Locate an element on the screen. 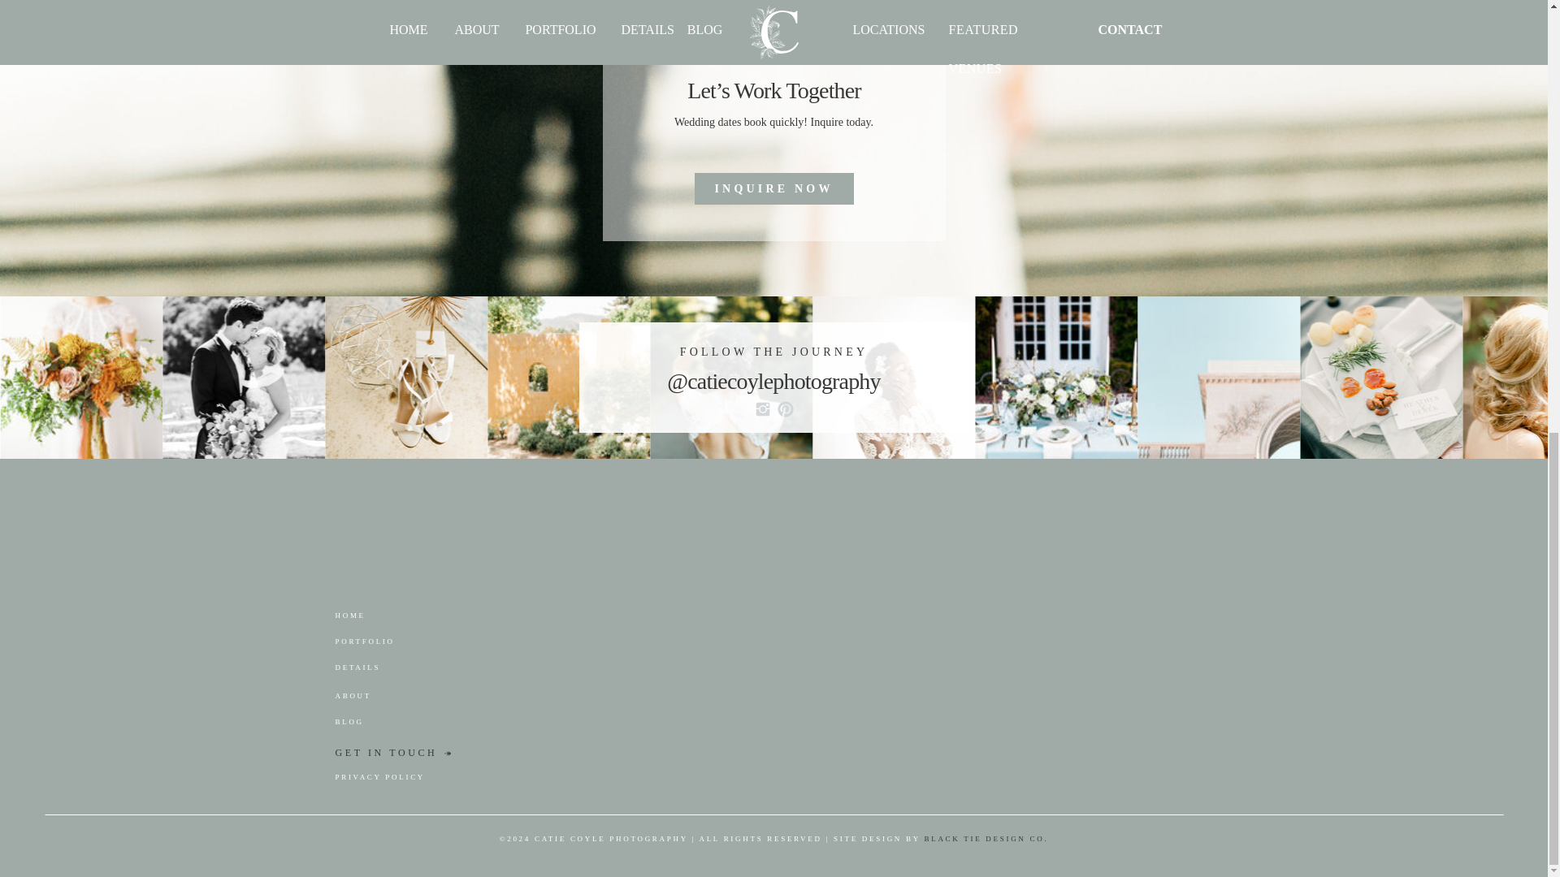 This screenshot has height=877, width=1560. catie-coyle-photography-133 is located at coordinates (731, 377).